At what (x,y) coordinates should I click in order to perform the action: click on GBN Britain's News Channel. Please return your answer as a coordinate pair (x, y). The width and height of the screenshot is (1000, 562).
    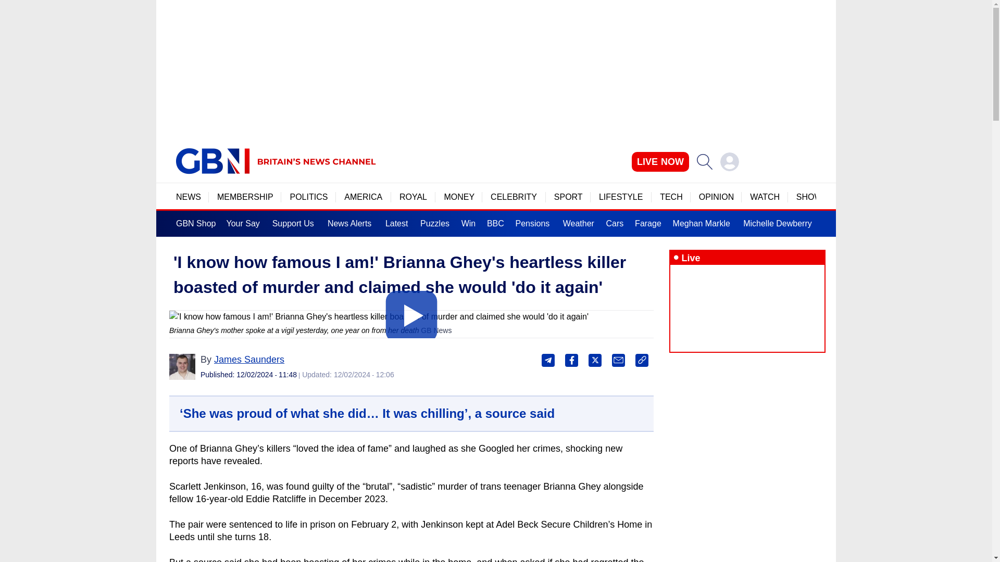
    Looking at the image, I should click on (213, 161).